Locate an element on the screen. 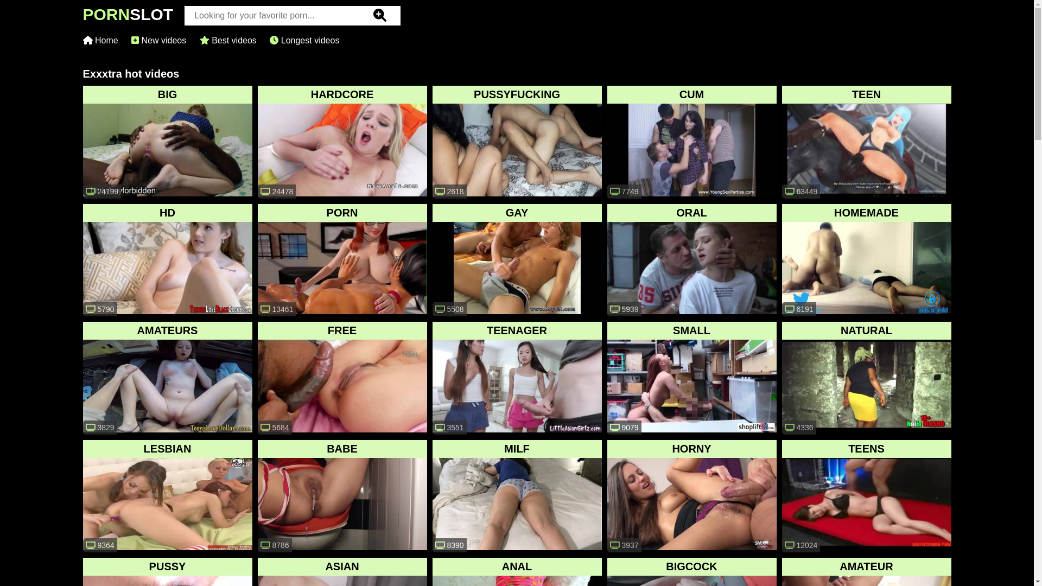  8390
MILF is located at coordinates (517, 496).